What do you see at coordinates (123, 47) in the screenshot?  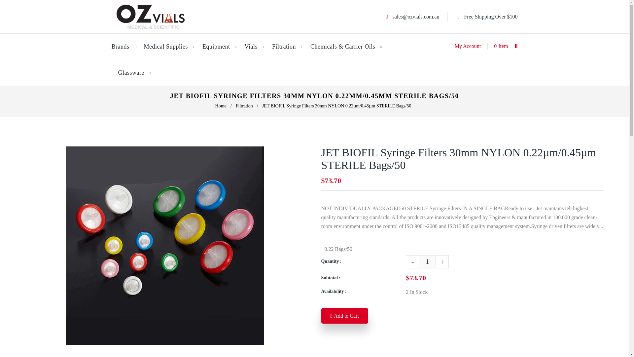 I see `Brands` at bounding box center [123, 47].